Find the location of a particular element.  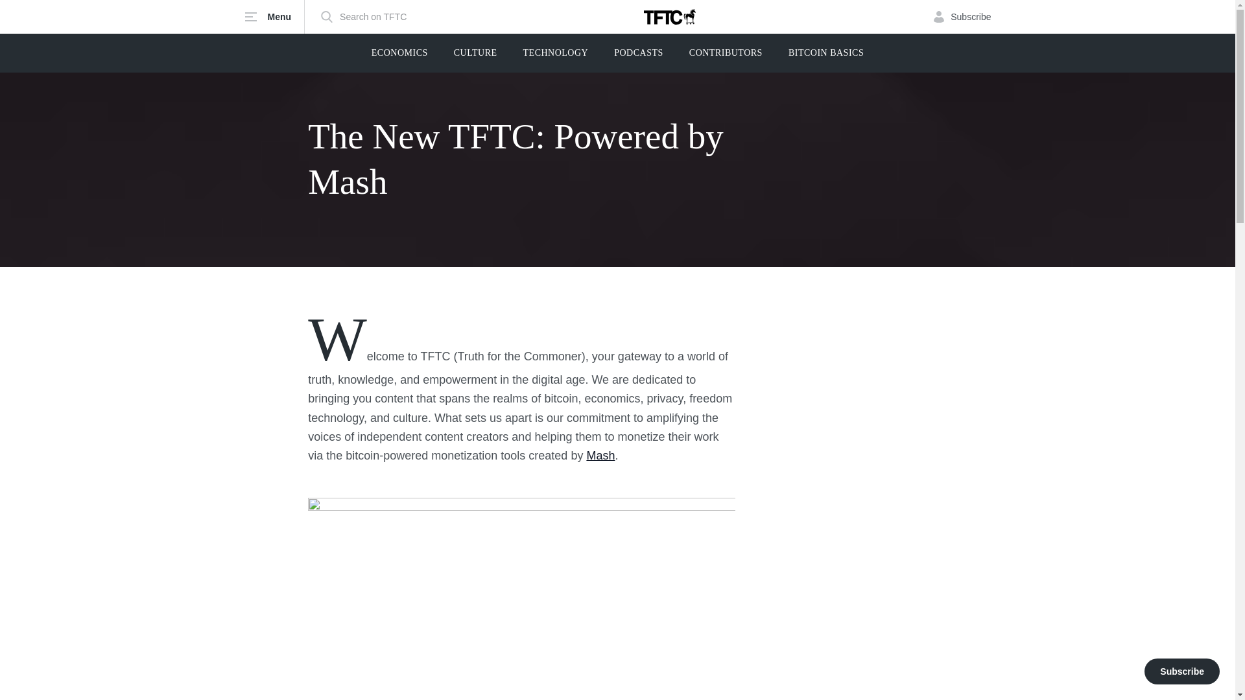

CONTRIBUTORS is located at coordinates (726, 53).